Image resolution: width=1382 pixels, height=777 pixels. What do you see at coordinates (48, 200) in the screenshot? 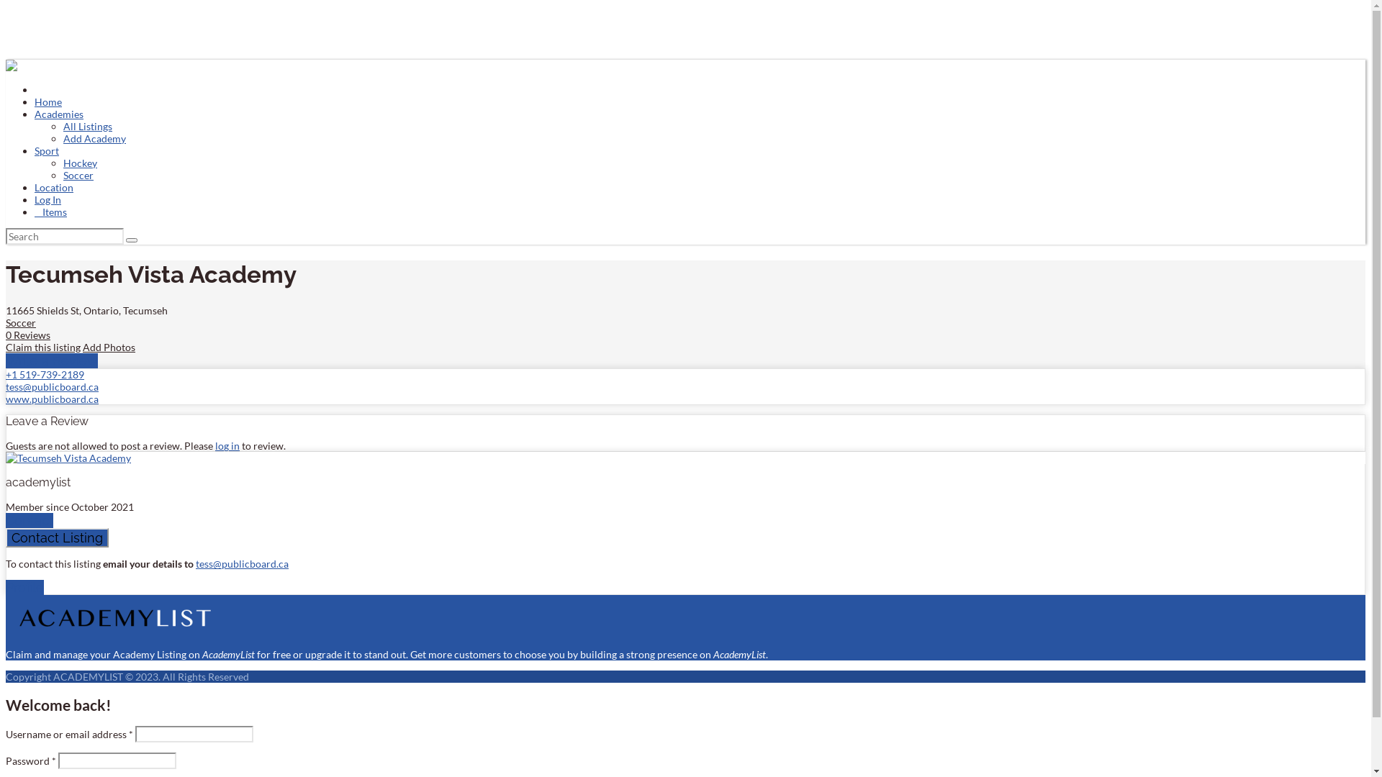
I see `Log In` at bounding box center [48, 200].